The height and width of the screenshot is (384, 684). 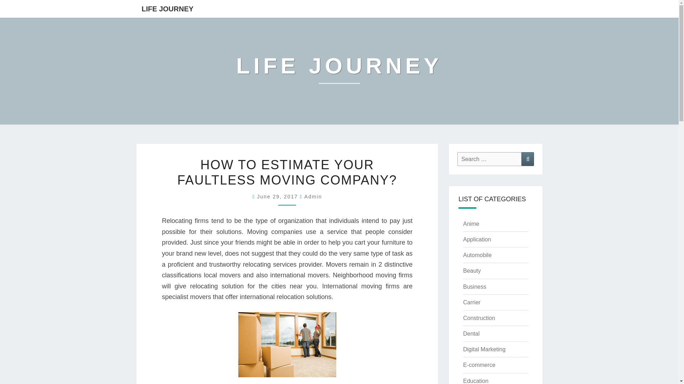 What do you see at coordinates (339, 71) in the screenshot?
I see `LIFE JOURNEY` at bounding box center [339, 71].